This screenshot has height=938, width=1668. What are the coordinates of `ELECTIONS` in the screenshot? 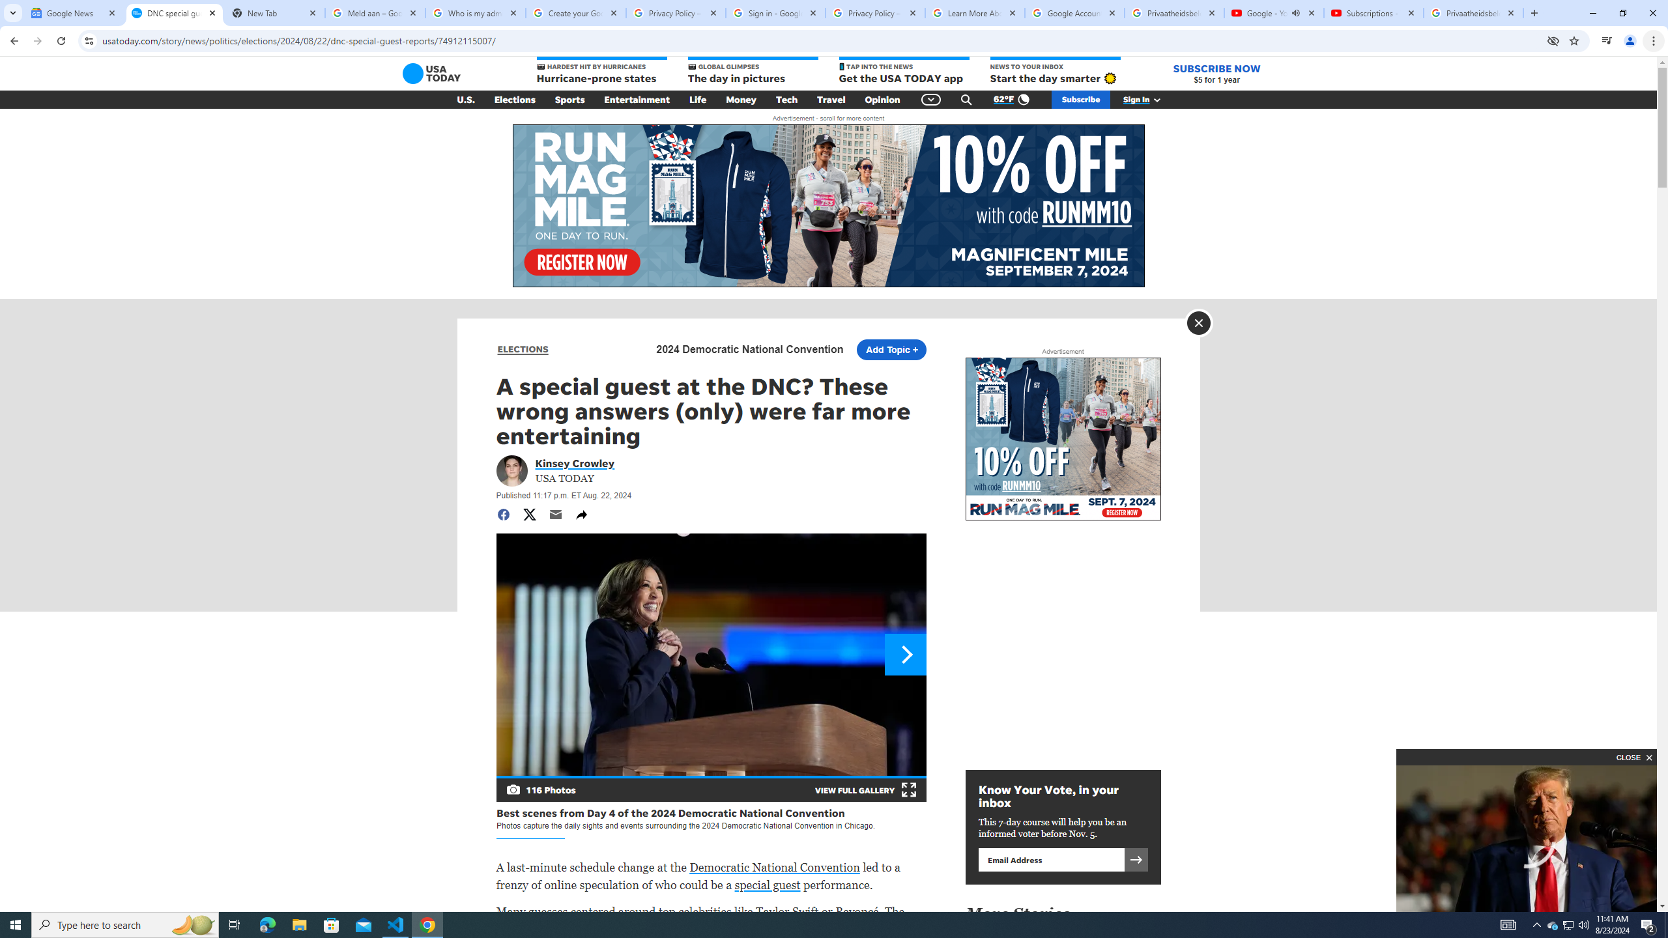 It's located at (523, 349).